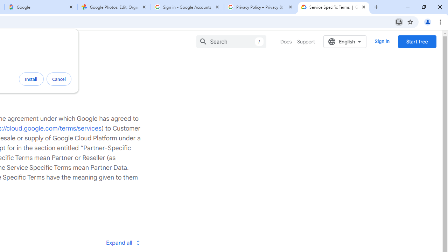 The image size is (448, 252). I want to click on Install Google Cloud, so click(399, 22).